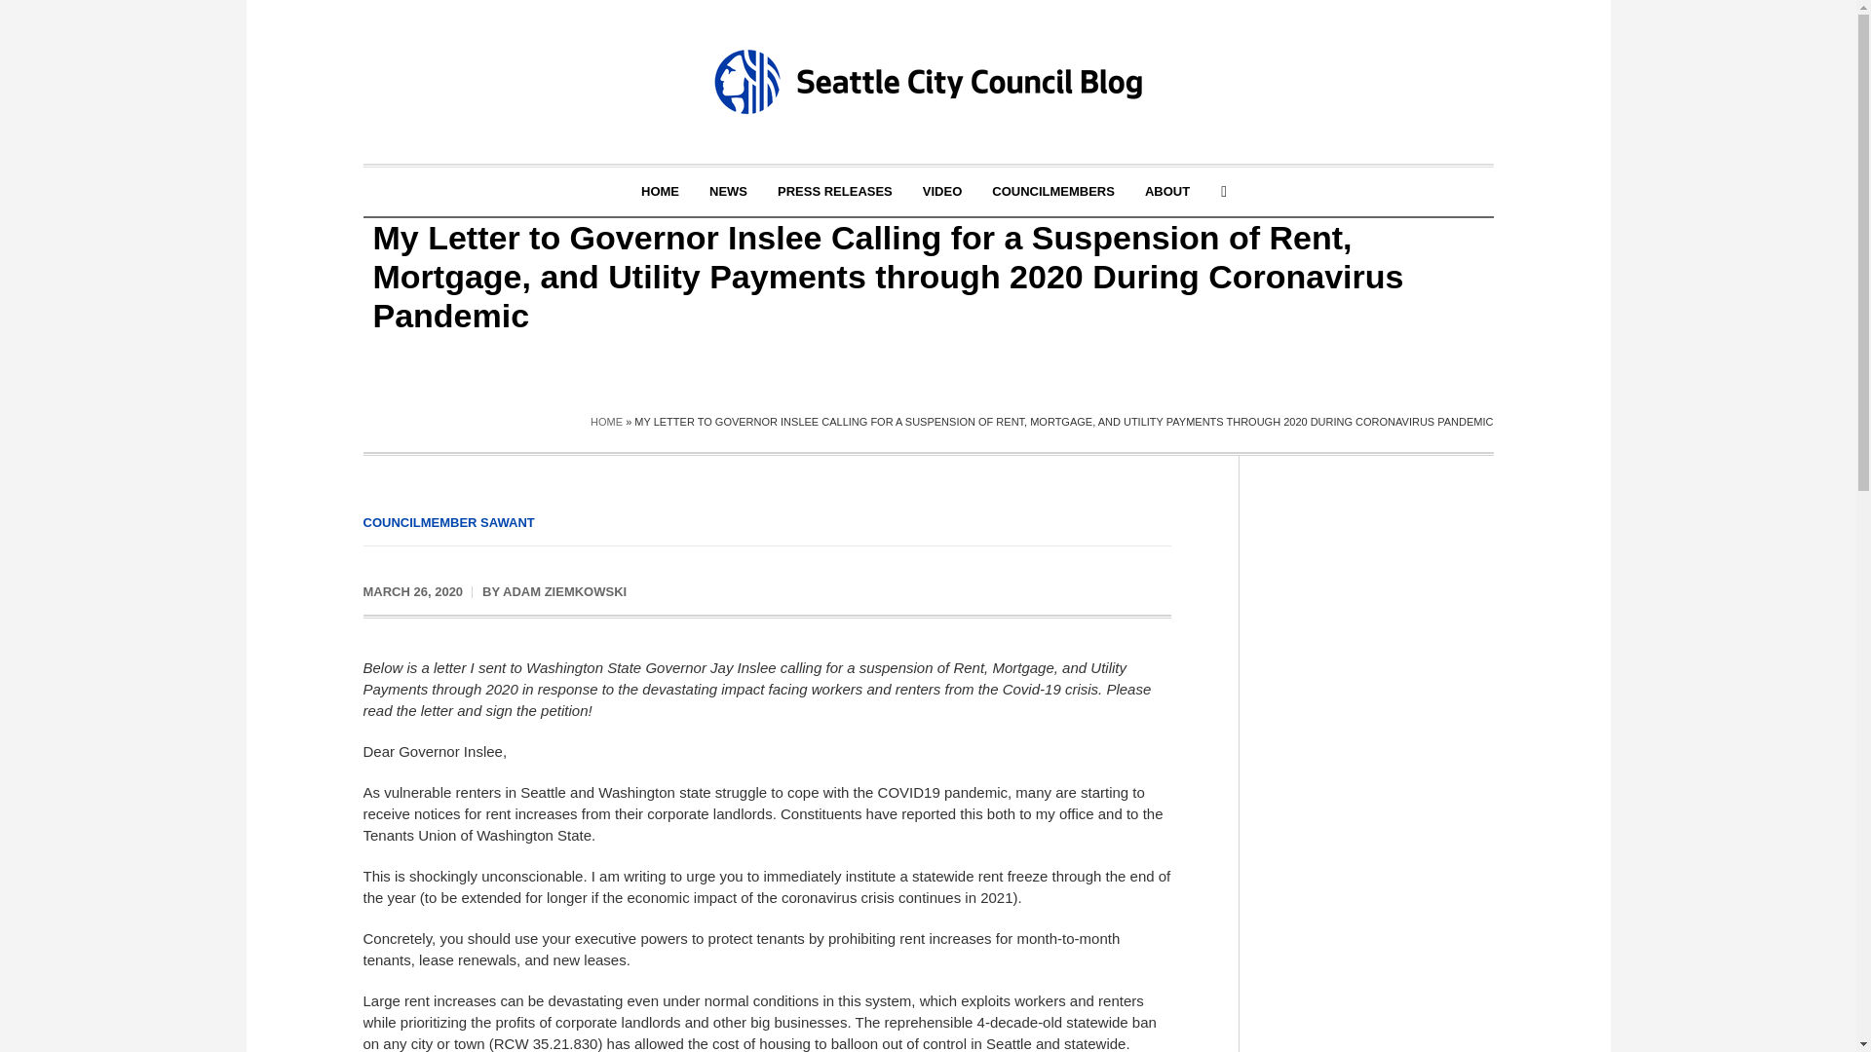  I want to click on HOME, so click(606, 421).